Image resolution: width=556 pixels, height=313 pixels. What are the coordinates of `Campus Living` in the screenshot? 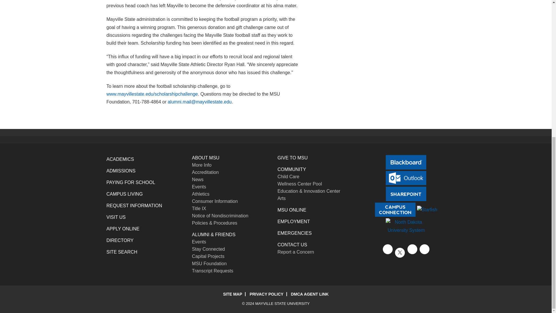 It's located at (125, 194).